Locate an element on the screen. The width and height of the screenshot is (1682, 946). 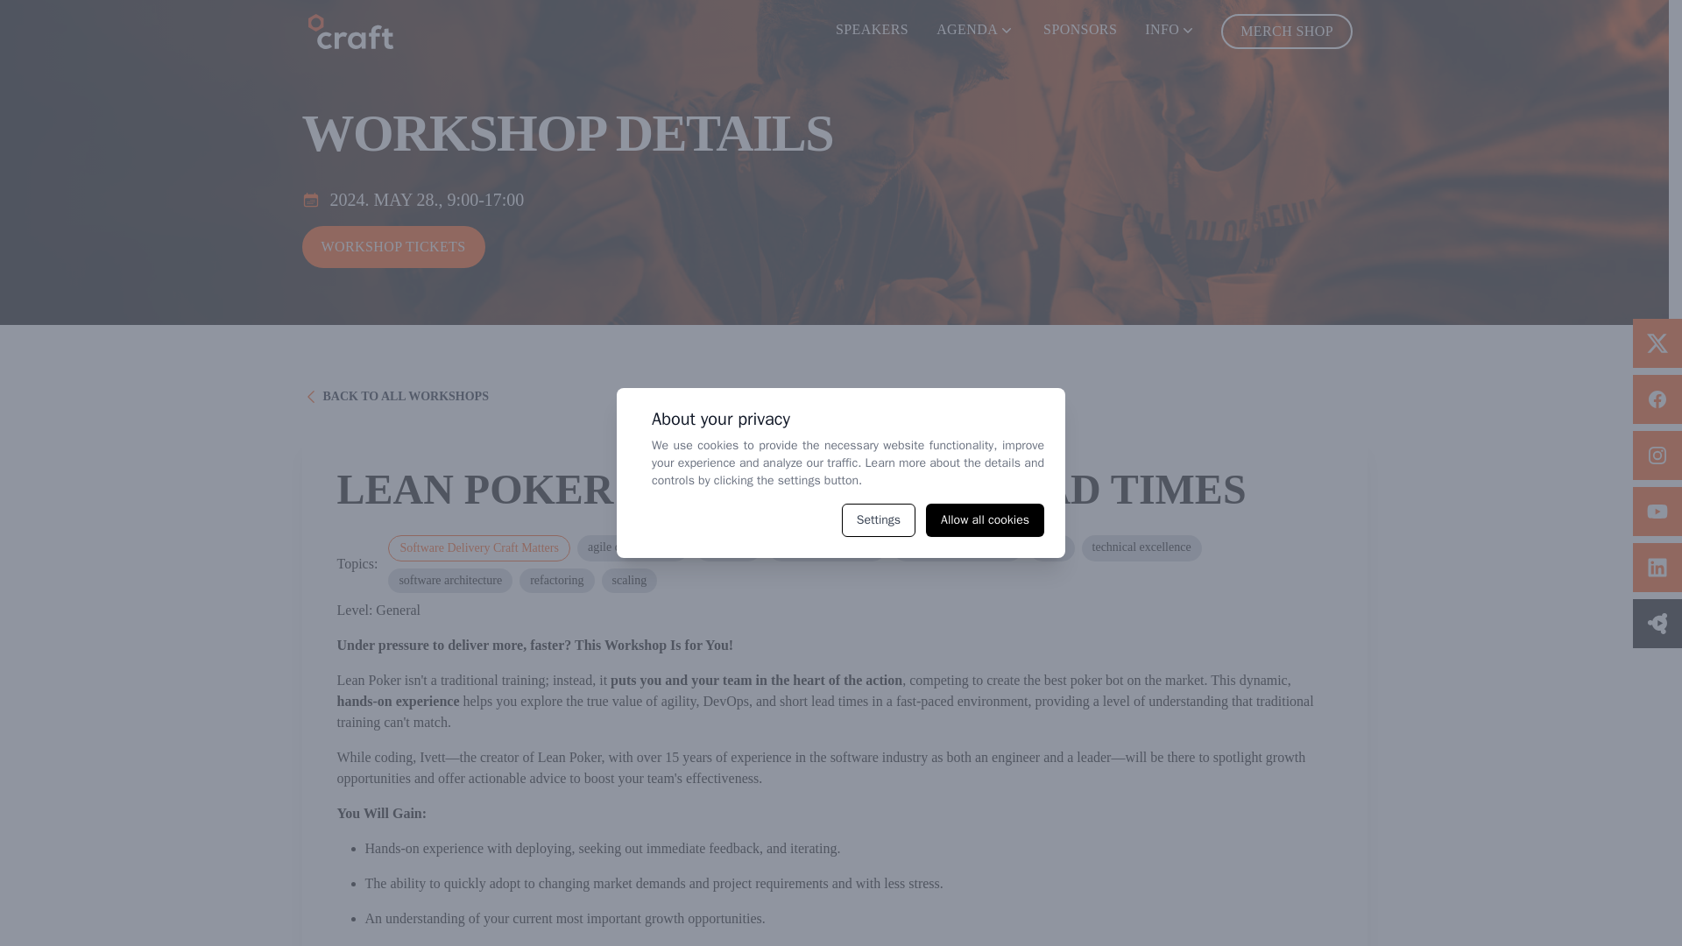
INFO is located at coordinates (1170, 30).